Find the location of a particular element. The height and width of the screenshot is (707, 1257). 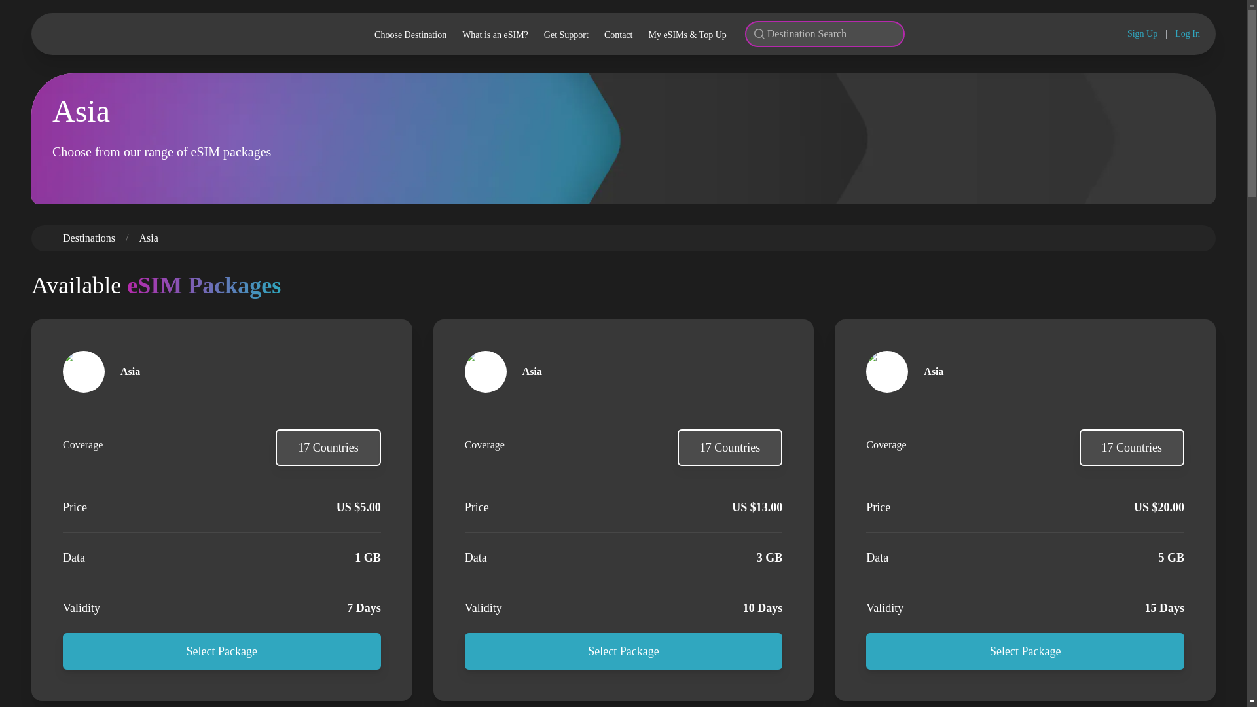

Destinations is located at coordinates (89, 238).